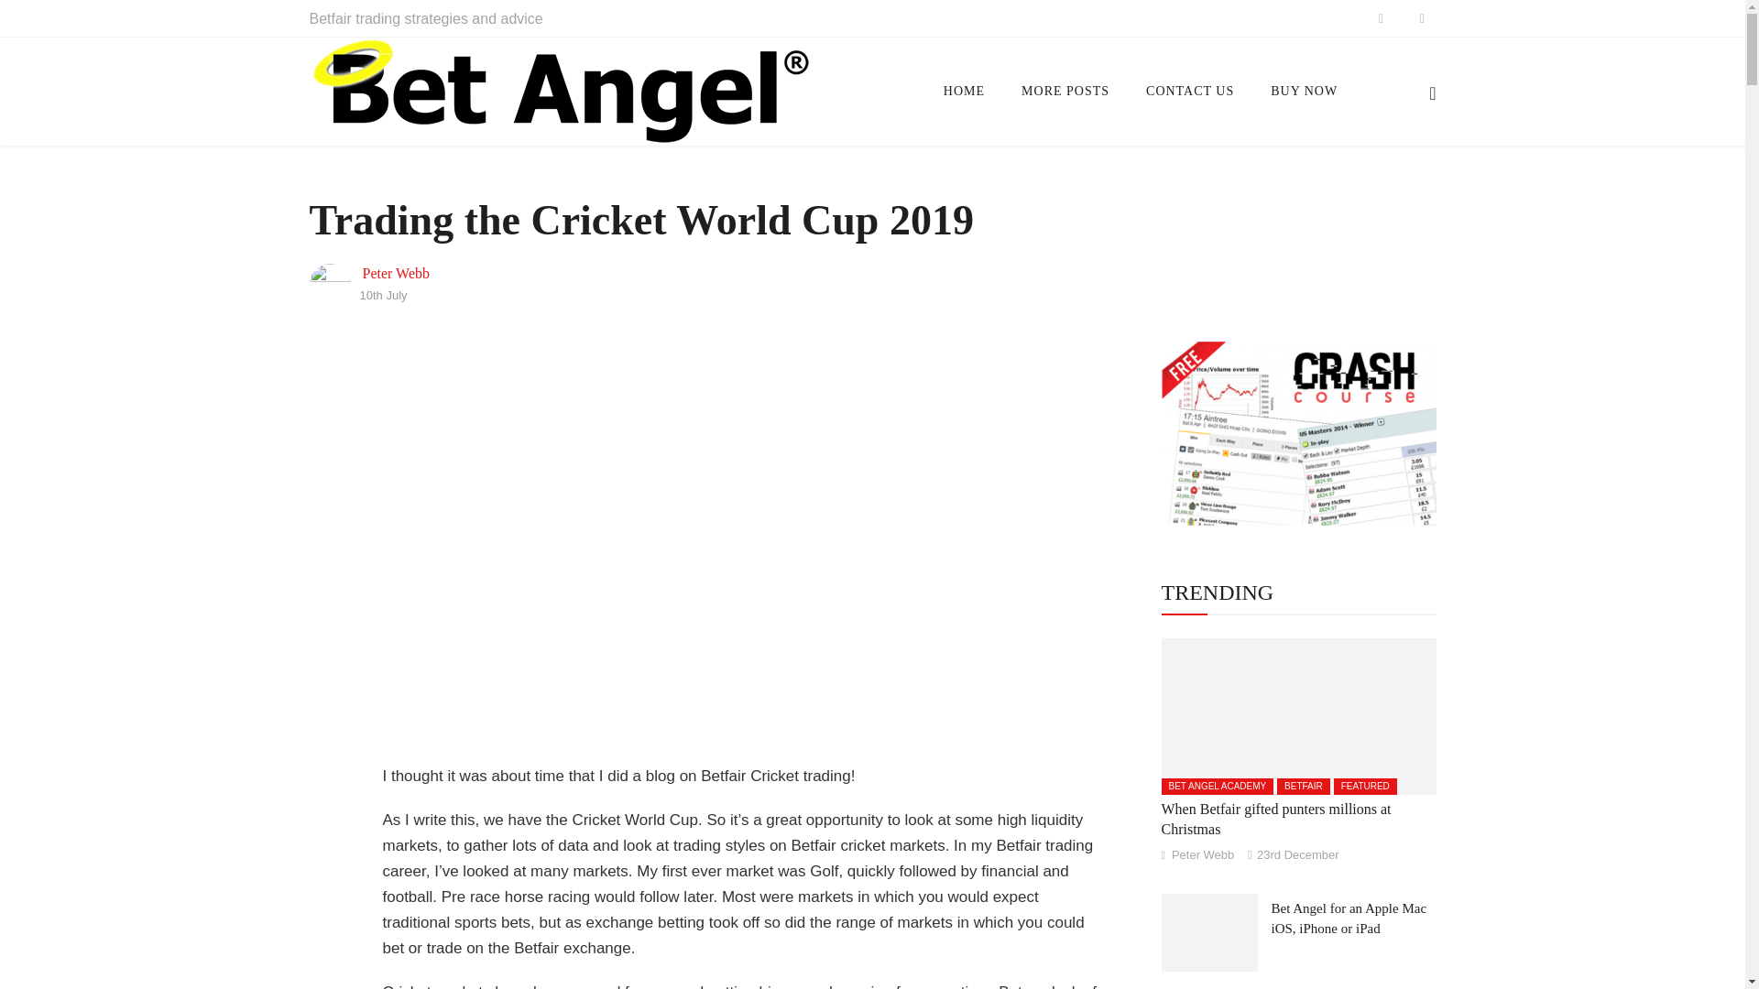 The width and height of the screenshot is (1759, 989). I want to click on BET ANGEL ACADEMY, so click(1217, 786).